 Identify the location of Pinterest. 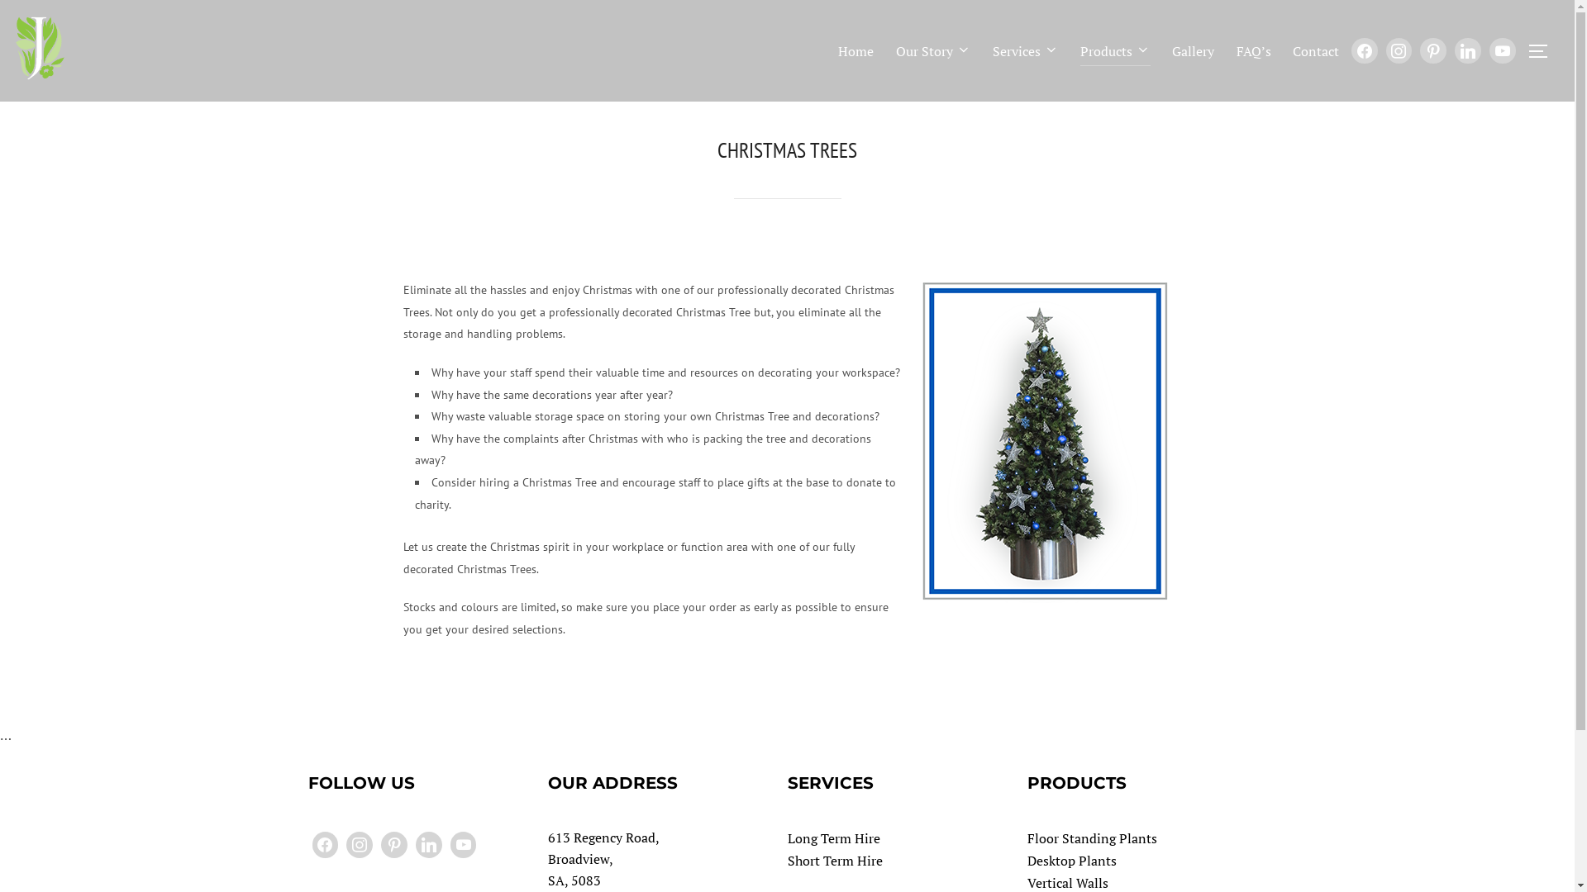
(1433, 51).